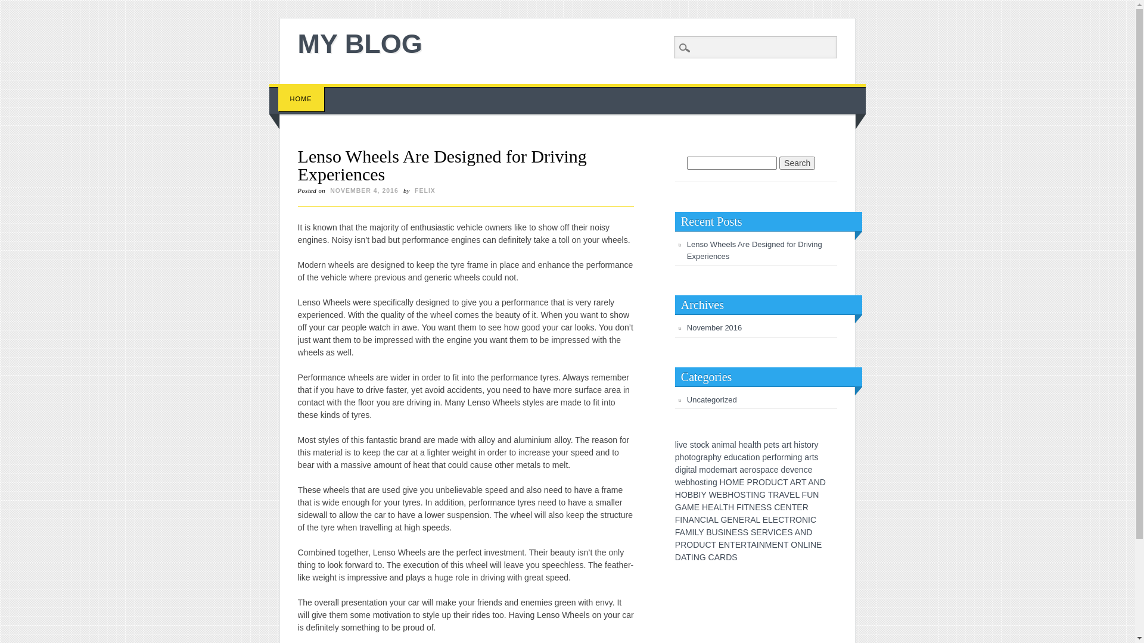  I want to click on H, so click(723, 482).